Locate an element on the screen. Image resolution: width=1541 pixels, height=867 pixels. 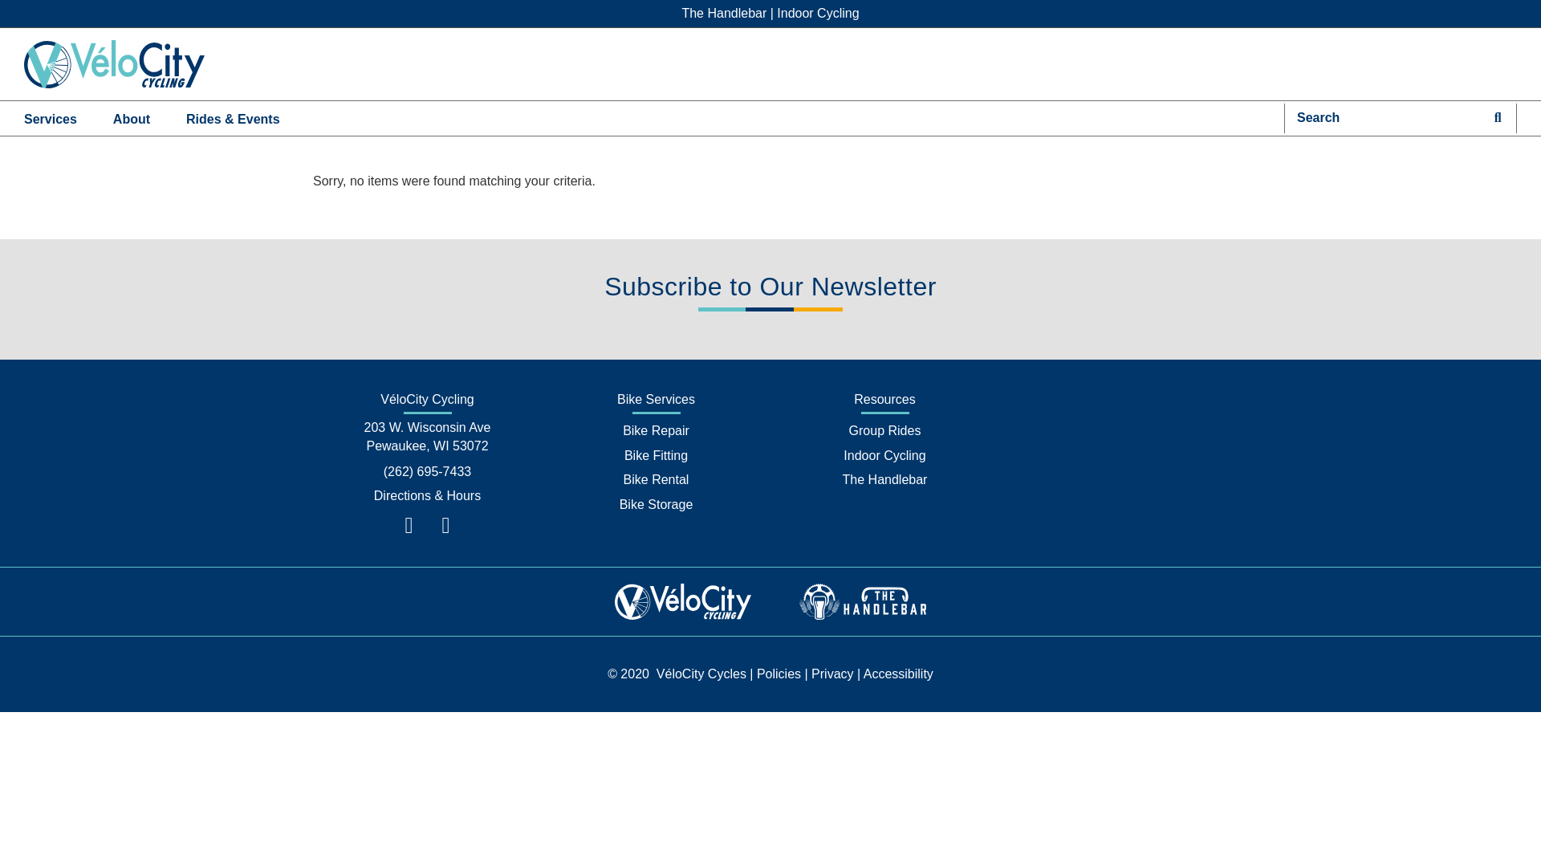
Bike Repair is located at coordinates (655, 430).